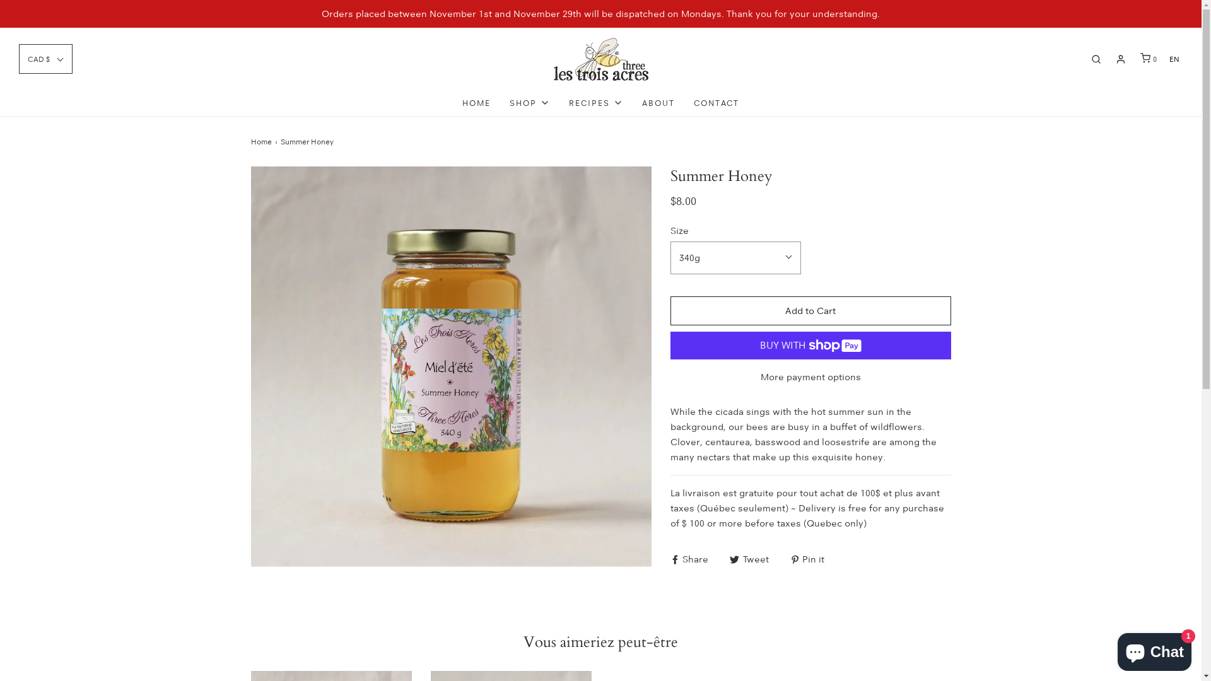  Describe the element at coordinates (1147, 59) in the screenshot. I see `0` at that location.